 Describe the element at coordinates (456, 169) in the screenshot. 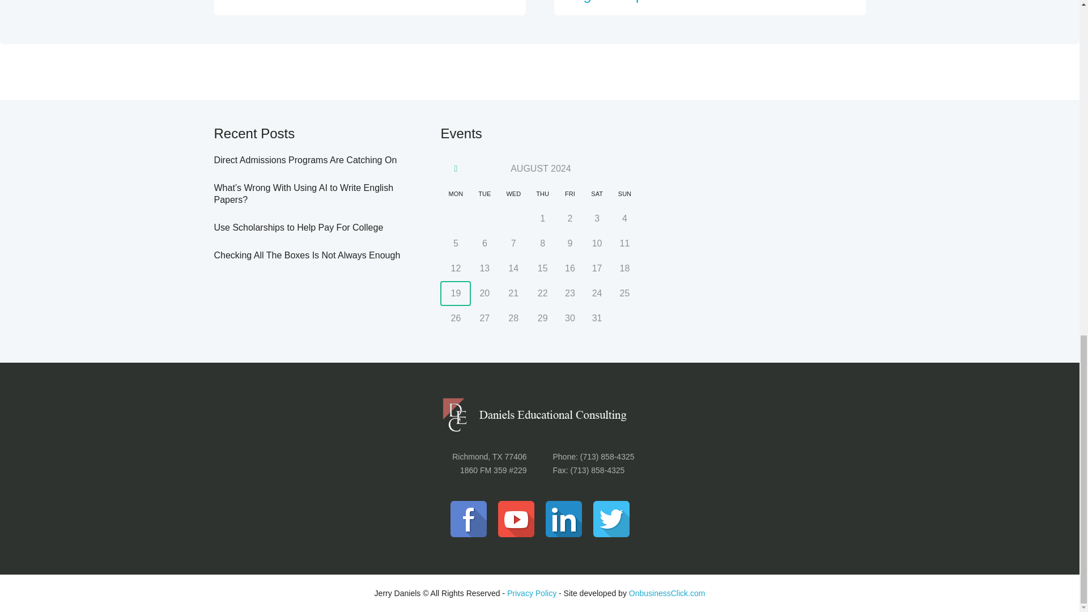

I see `View posts for July 2024` at that location.